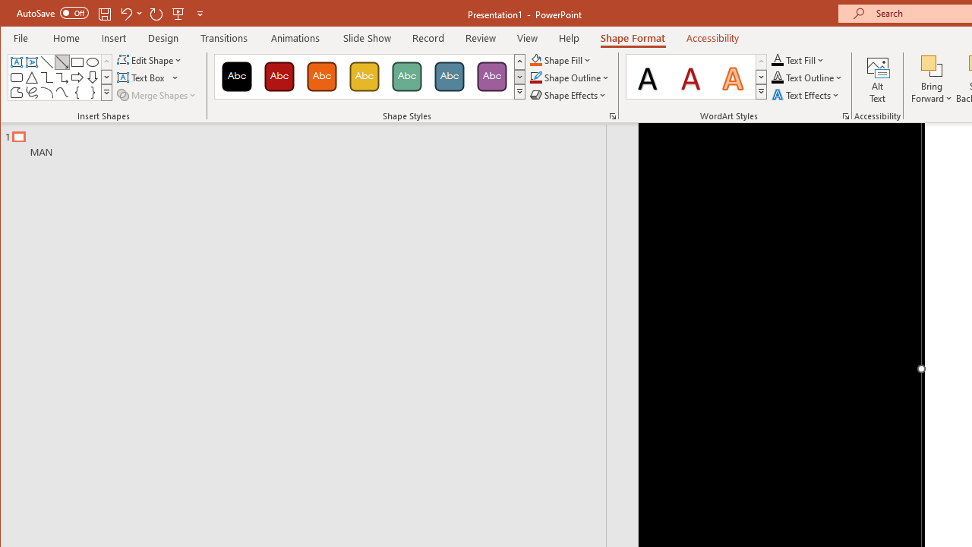 Image resolution: width=972 pixels, height=547 pixels. What do you see at coordinates (778, 77) in the screenshot?
I see `Text Outline RGB(0, 0, 0)` at bounding box center [778, 77].